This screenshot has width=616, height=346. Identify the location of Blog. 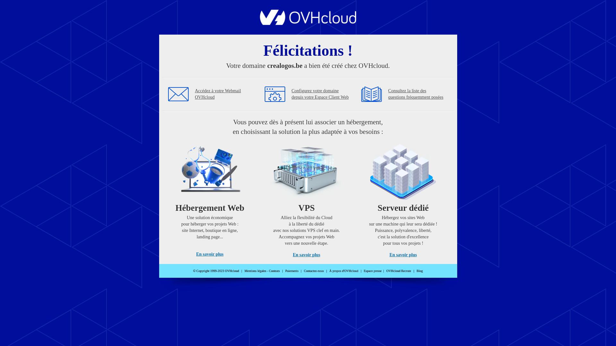
(420, 271).